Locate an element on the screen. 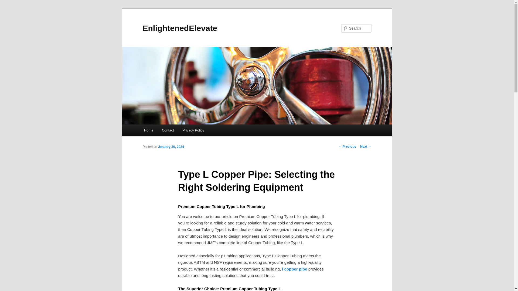 This screenshot has width=518, height=291. January 30, 2024 is located at coordinates (171, 147).